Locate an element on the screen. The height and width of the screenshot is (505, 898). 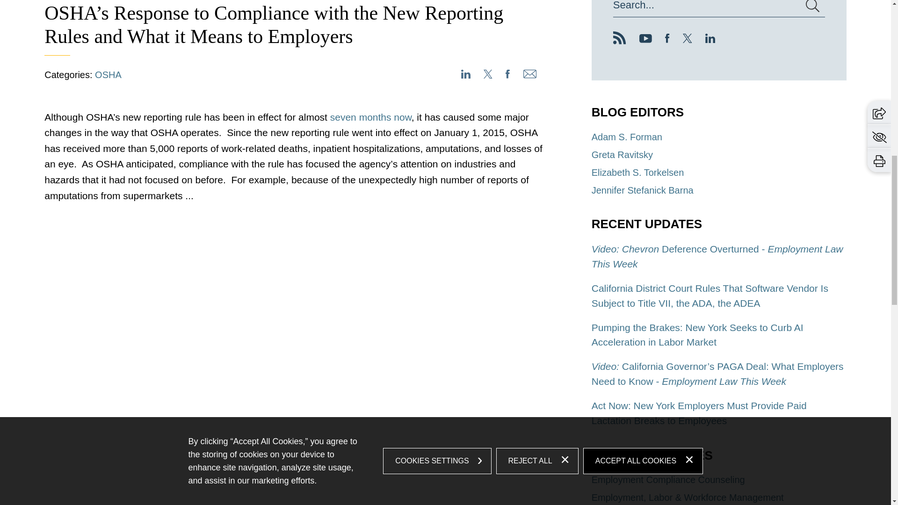
RSS is located at coordinates (619, 37).